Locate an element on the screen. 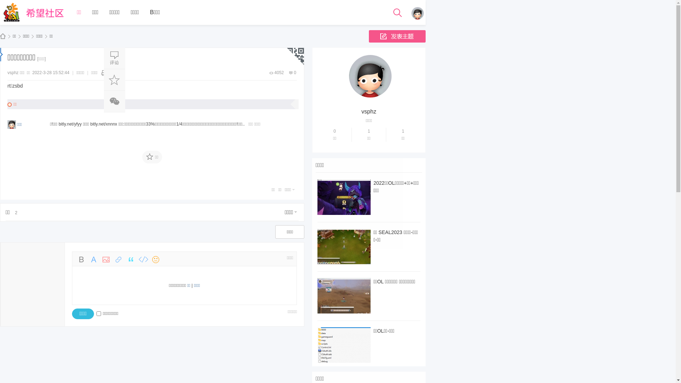 The image size is (681, 383). vsphz is located at coordinates (13, 73).